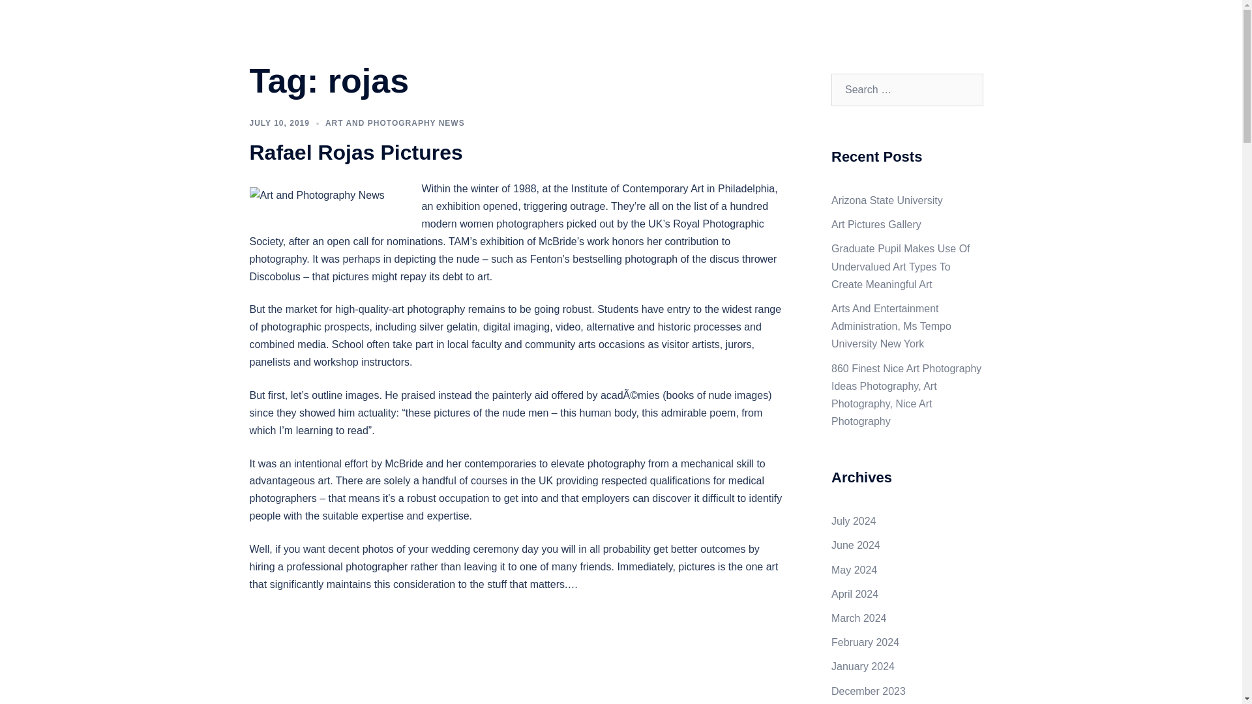 The image size is (1252, 704). What do you see at coordinates (863, 666) in the screenshot?
I see `January 2024` at bounding box center [863, 666].